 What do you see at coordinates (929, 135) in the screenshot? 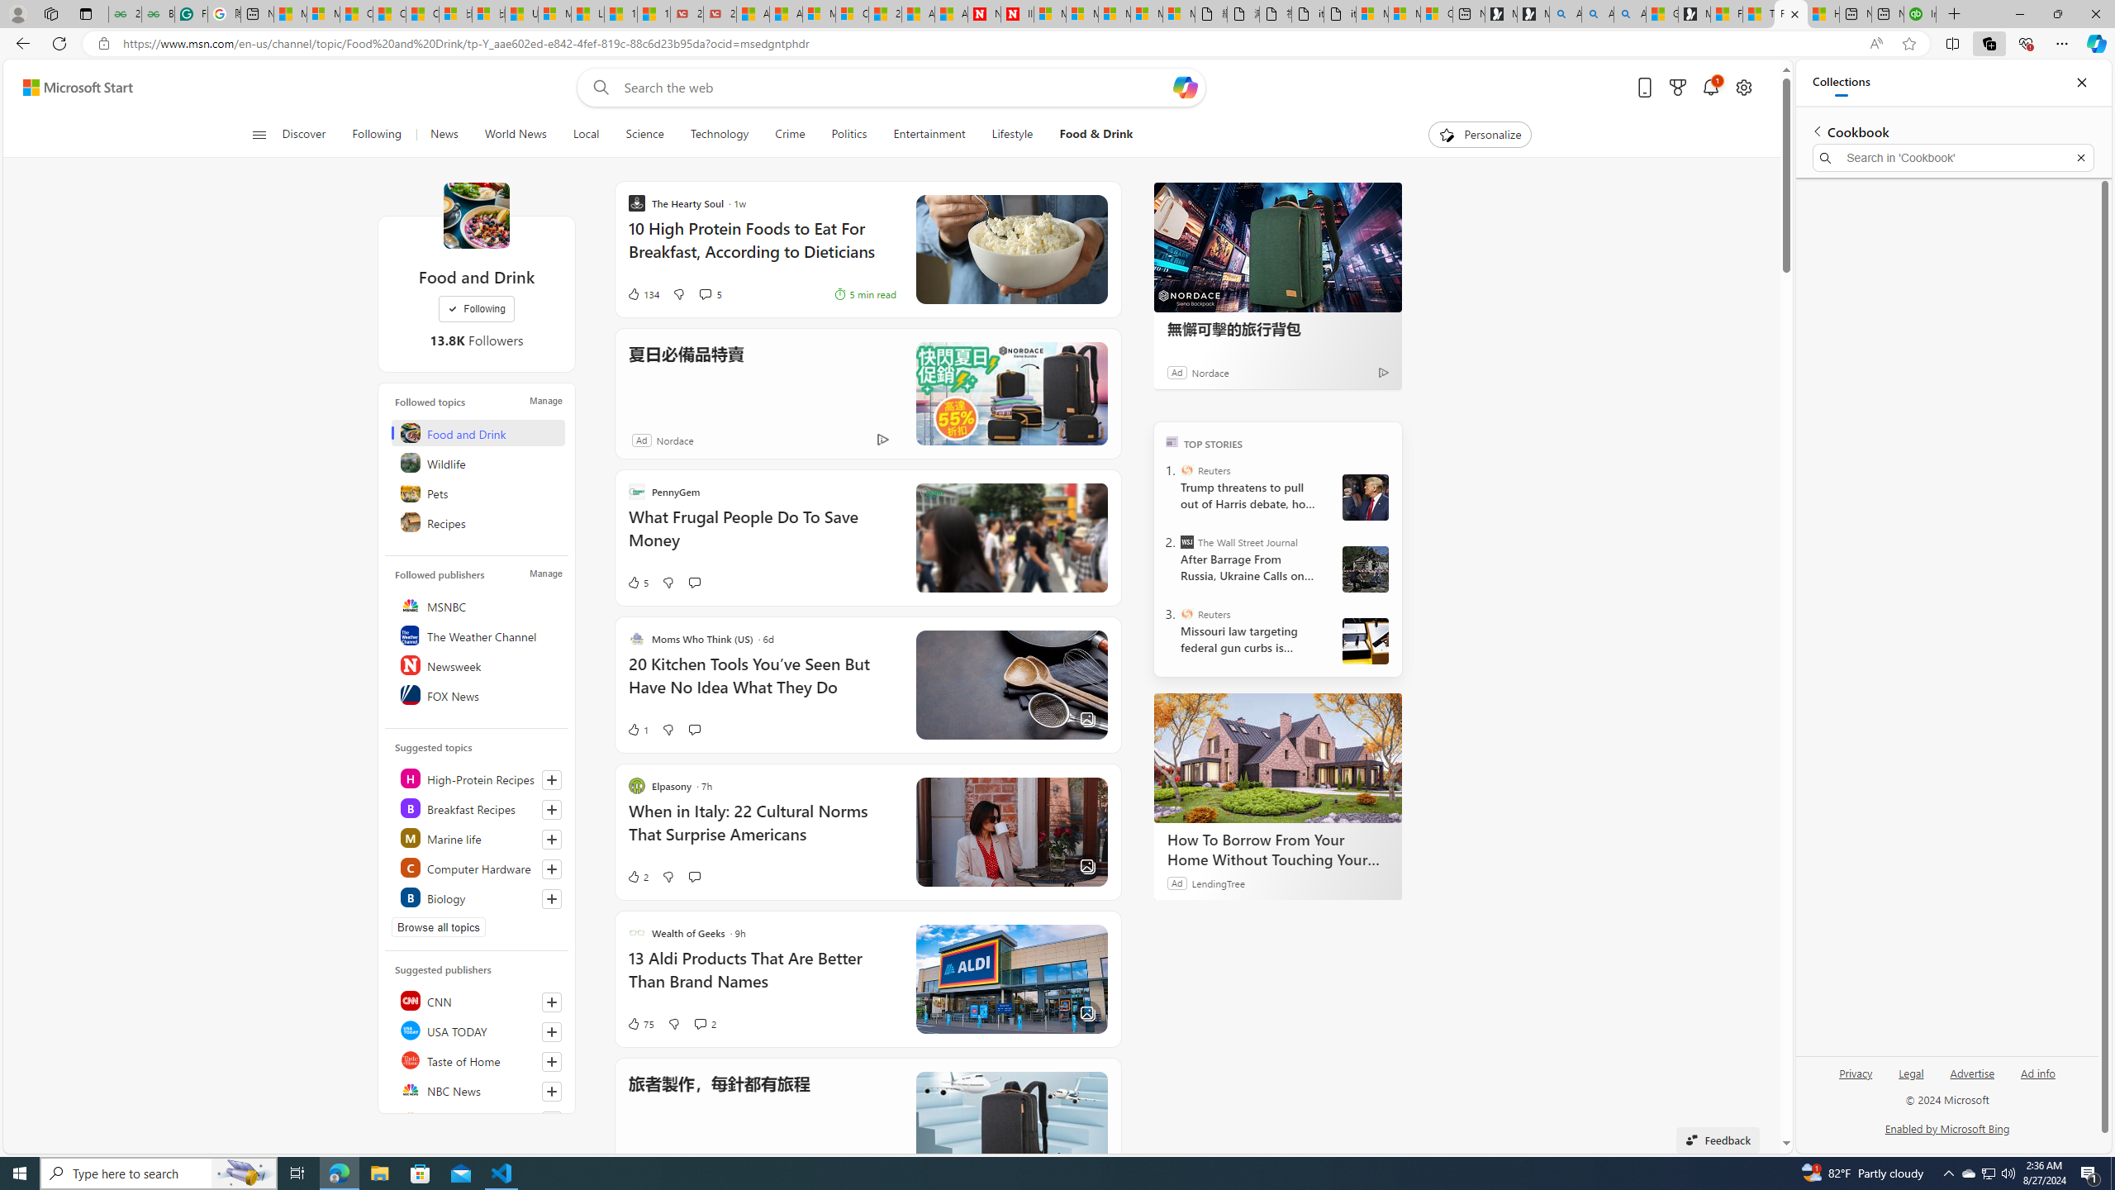
I see `Entertainment` at bounding box center [929, 135].